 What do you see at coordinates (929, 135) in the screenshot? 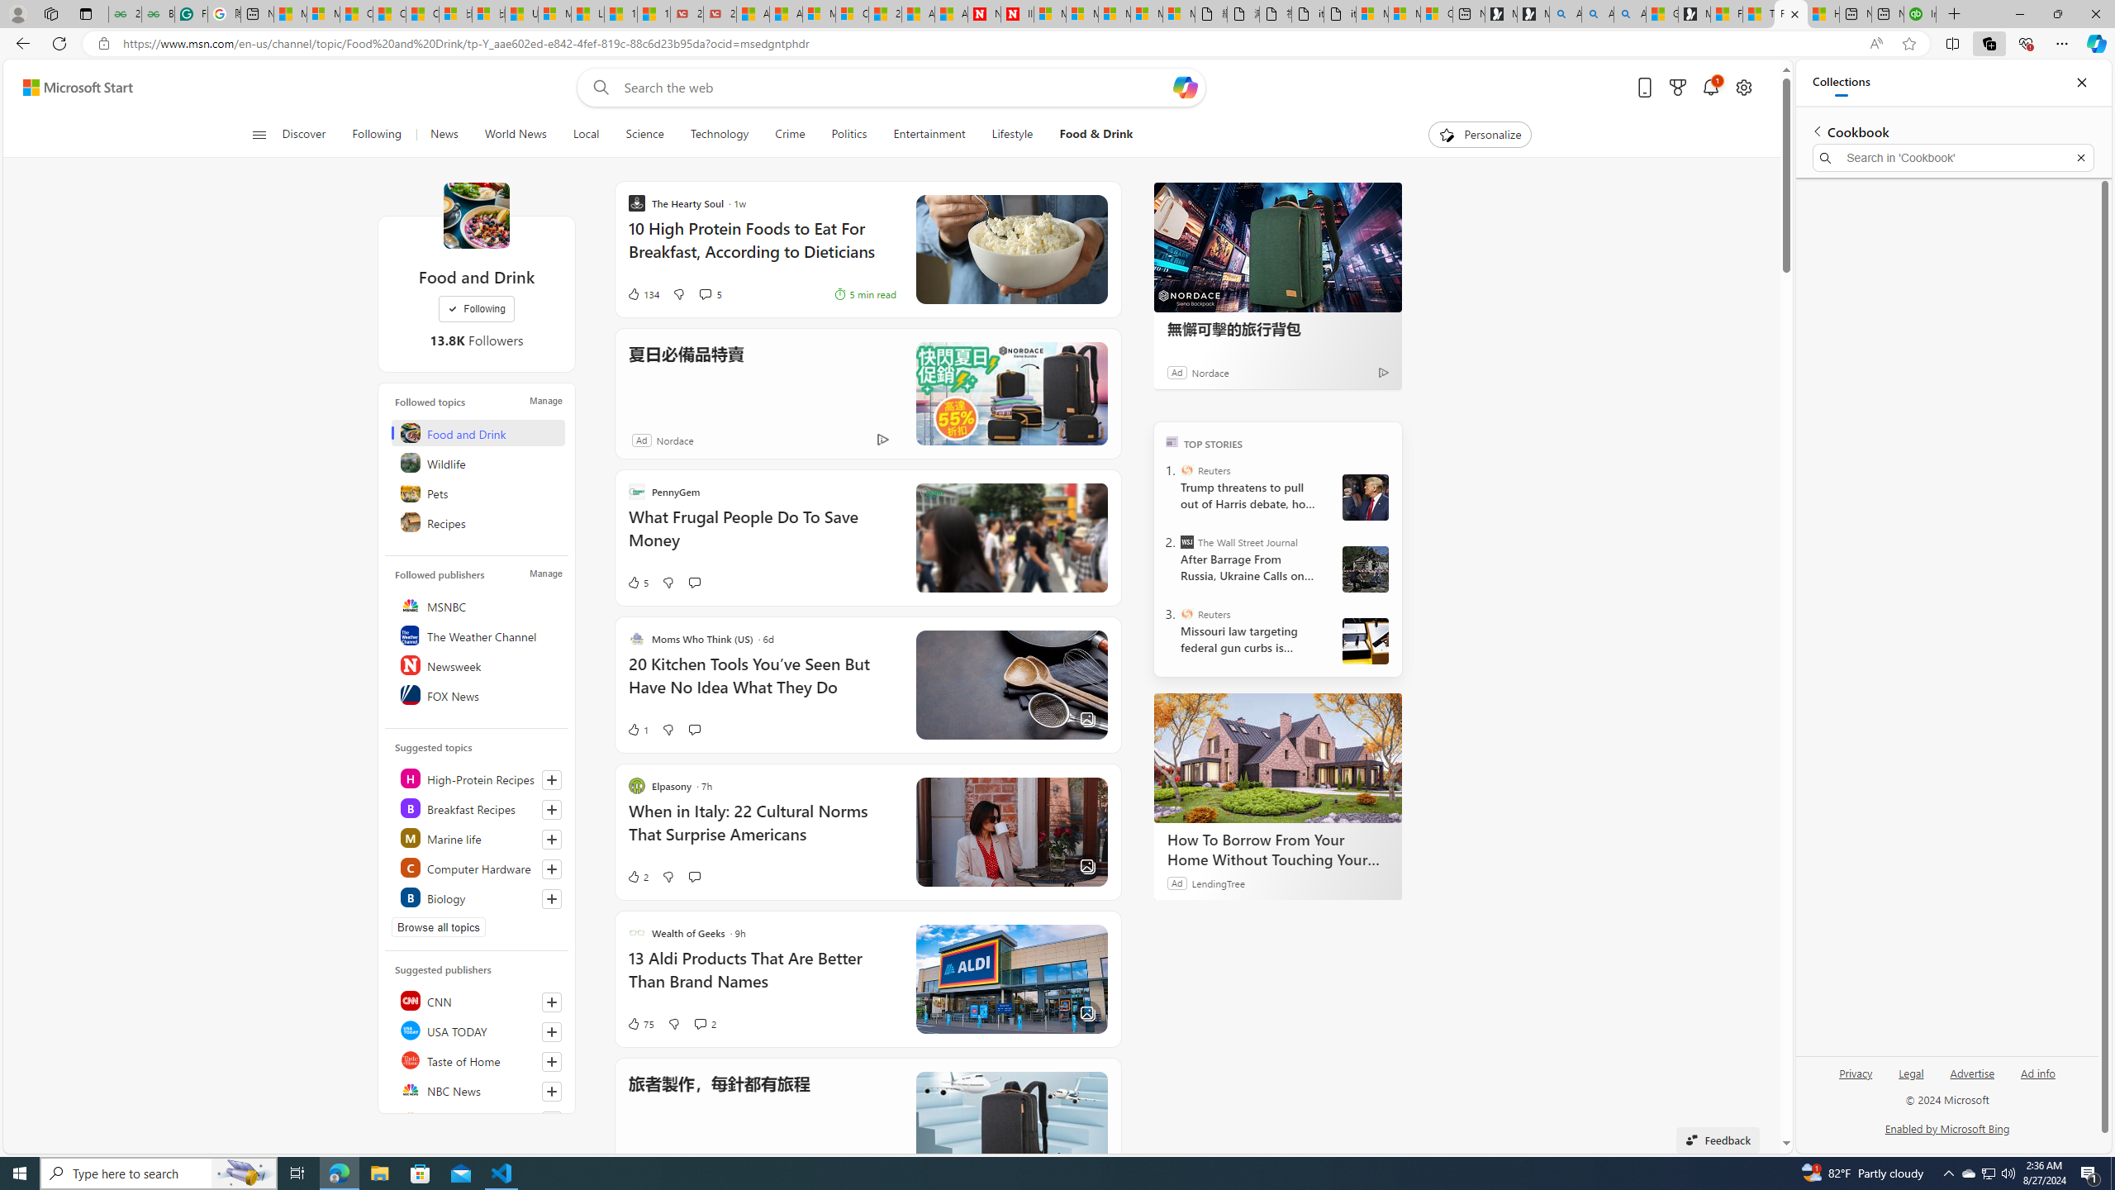
I see `Entertainment` at bounding box center [929, 135].